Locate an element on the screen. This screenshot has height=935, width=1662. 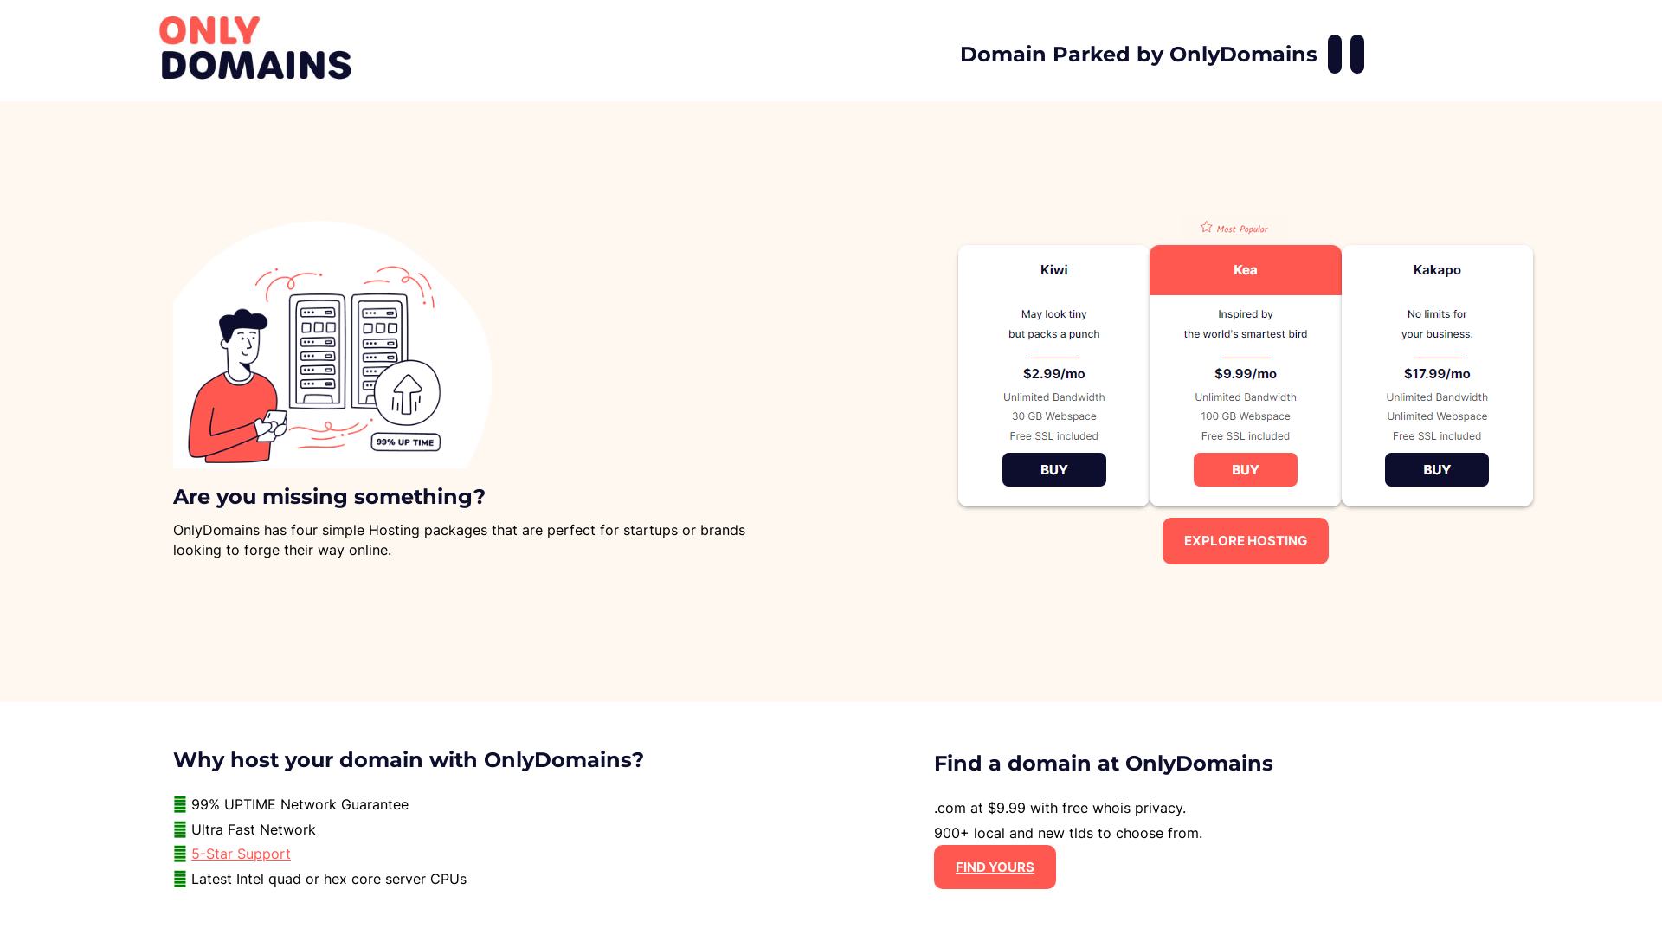
OnlyDomains Facebook is located at coordinates (1335, 54).